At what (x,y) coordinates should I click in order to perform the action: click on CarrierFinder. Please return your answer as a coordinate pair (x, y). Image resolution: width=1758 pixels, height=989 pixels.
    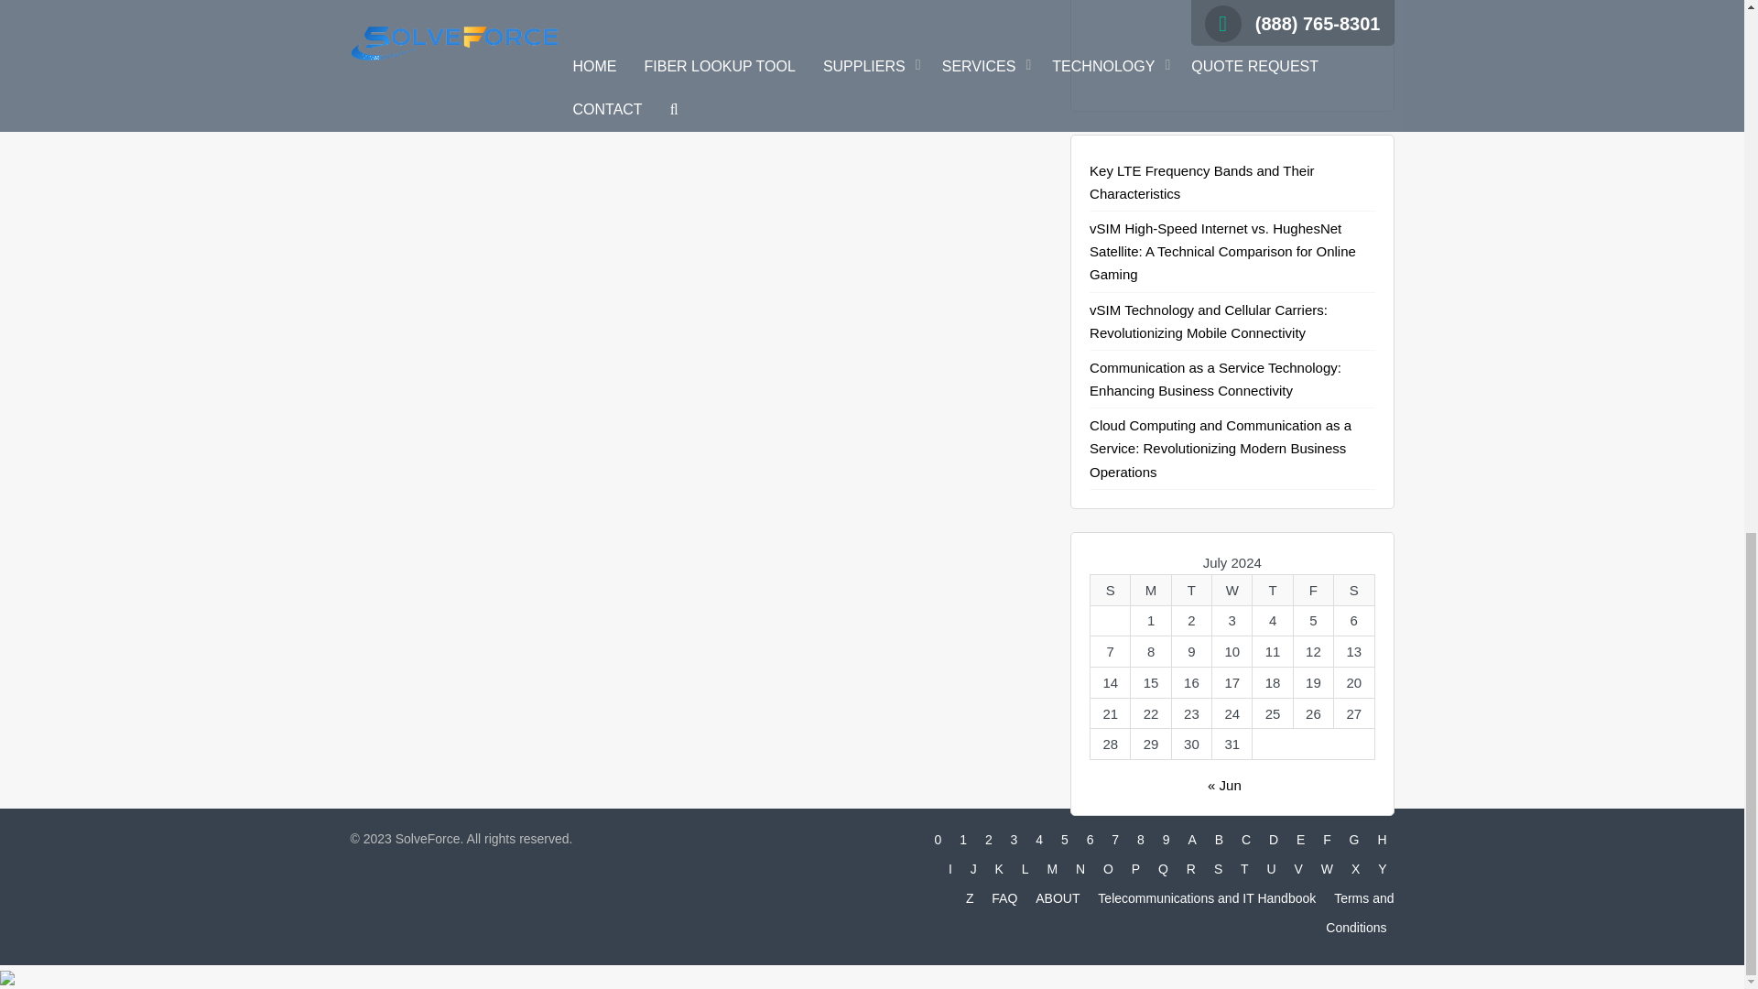
    Looking at the image, I should click on (1232, 35).